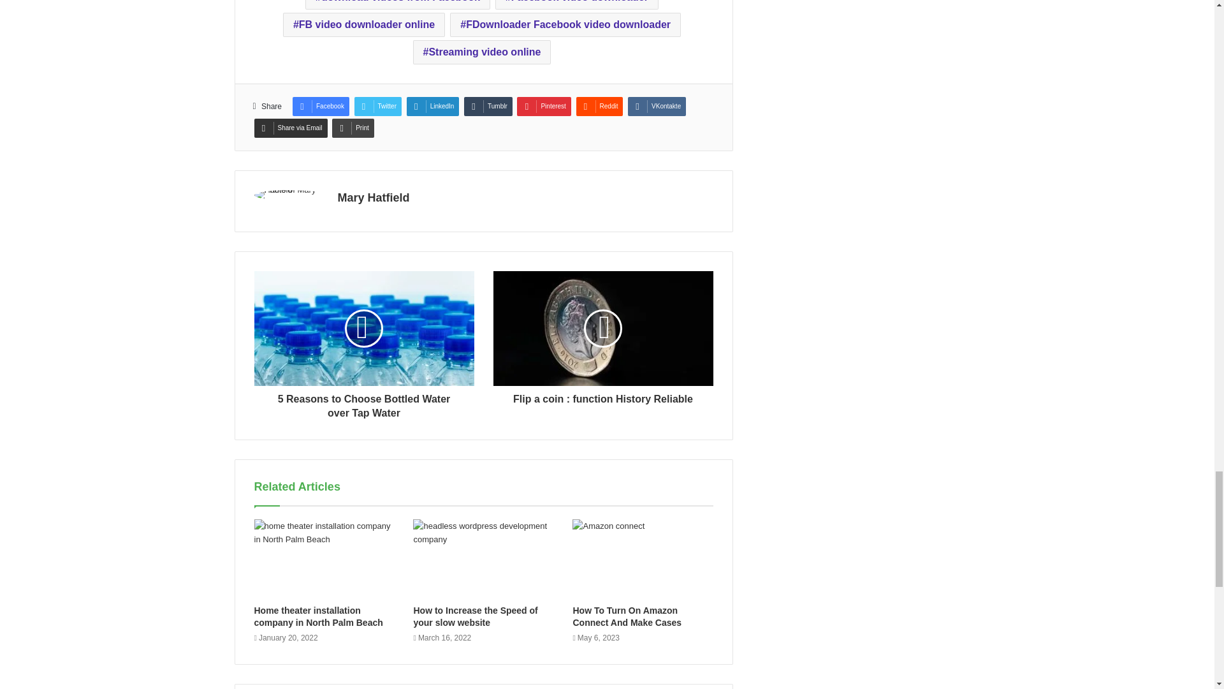 The height and width of the screenshot is (689, 1224). Describe the element at coordinates (576, 5) in the screenshot. I see `Facebook video downloader` at that location.